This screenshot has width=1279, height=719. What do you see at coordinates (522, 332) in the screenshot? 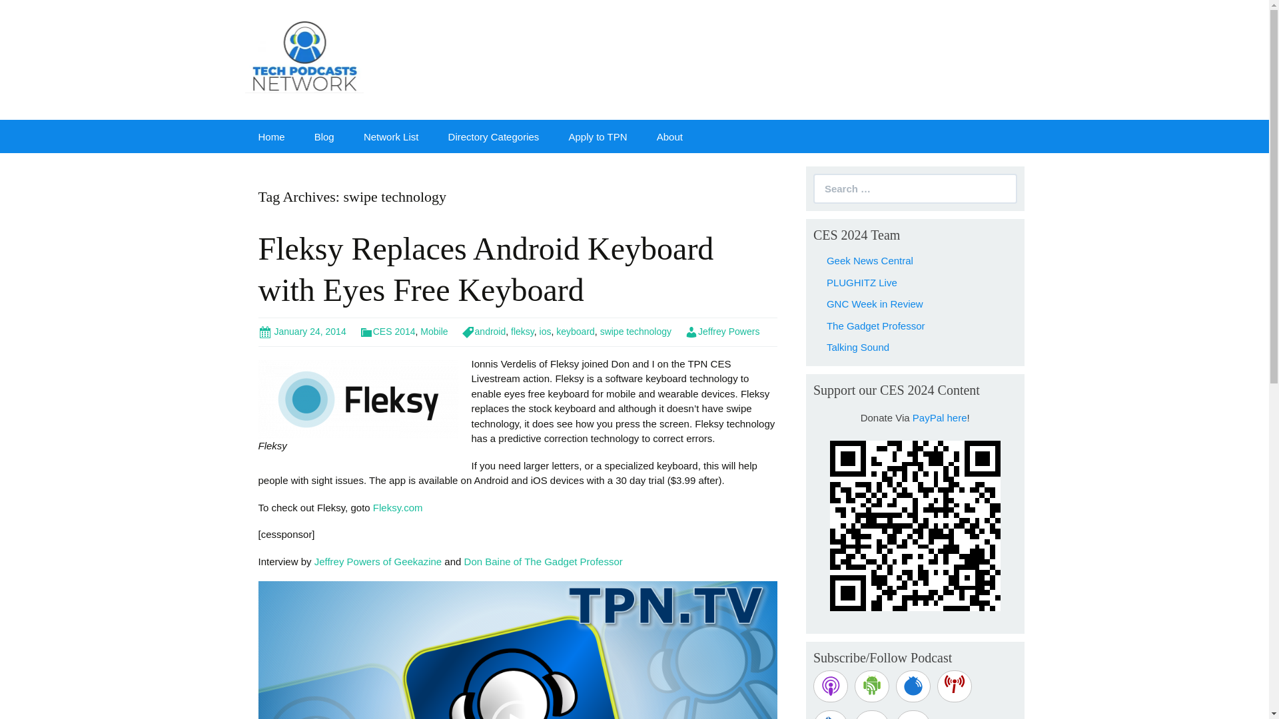
I see `fleksy` at bounding box center [522, 332].